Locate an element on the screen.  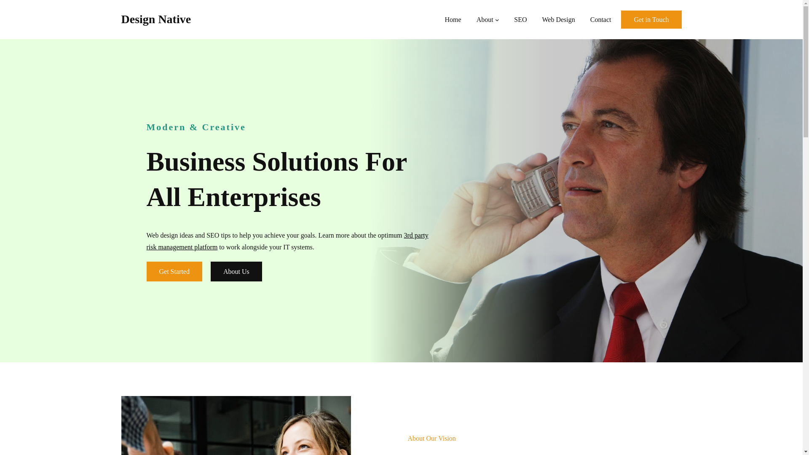
SEO is located at coordinates (520, 19).